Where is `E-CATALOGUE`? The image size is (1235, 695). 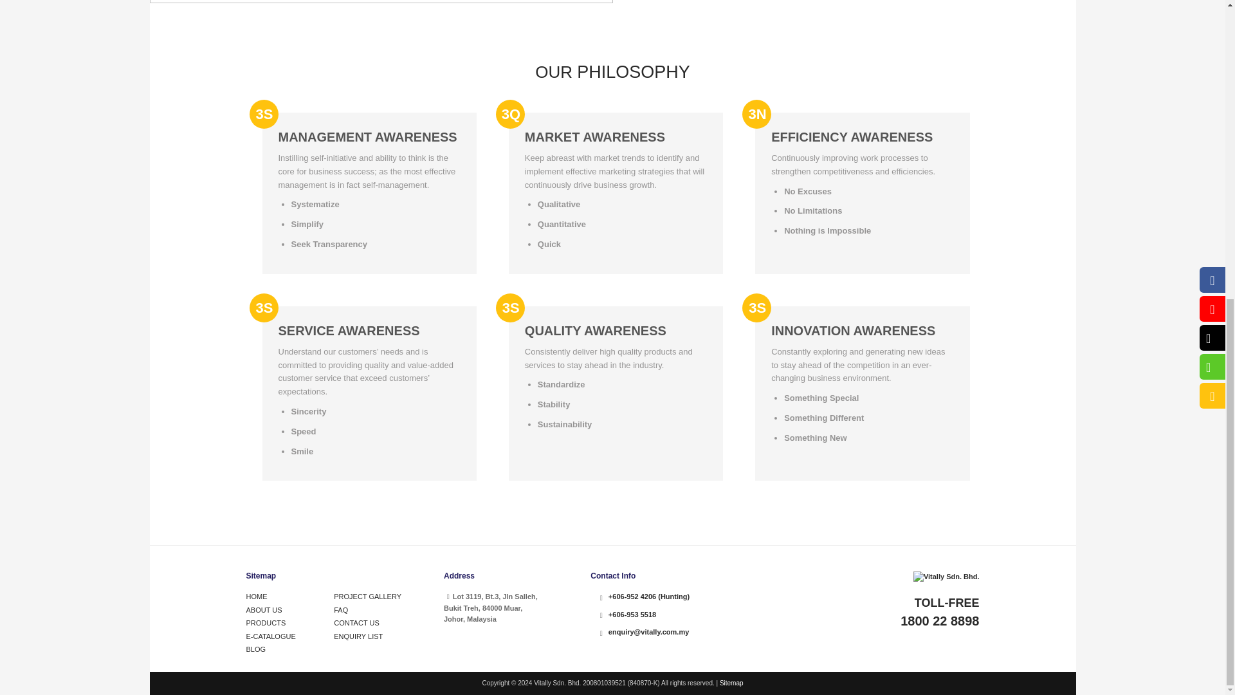 E-CATALOGUE is located at coordinates (270, 636).